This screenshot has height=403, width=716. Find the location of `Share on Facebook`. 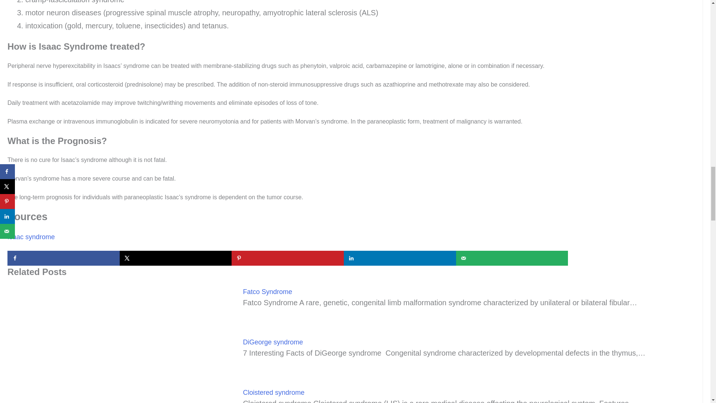

Share on Facebook is located at coordinates (63, 258).